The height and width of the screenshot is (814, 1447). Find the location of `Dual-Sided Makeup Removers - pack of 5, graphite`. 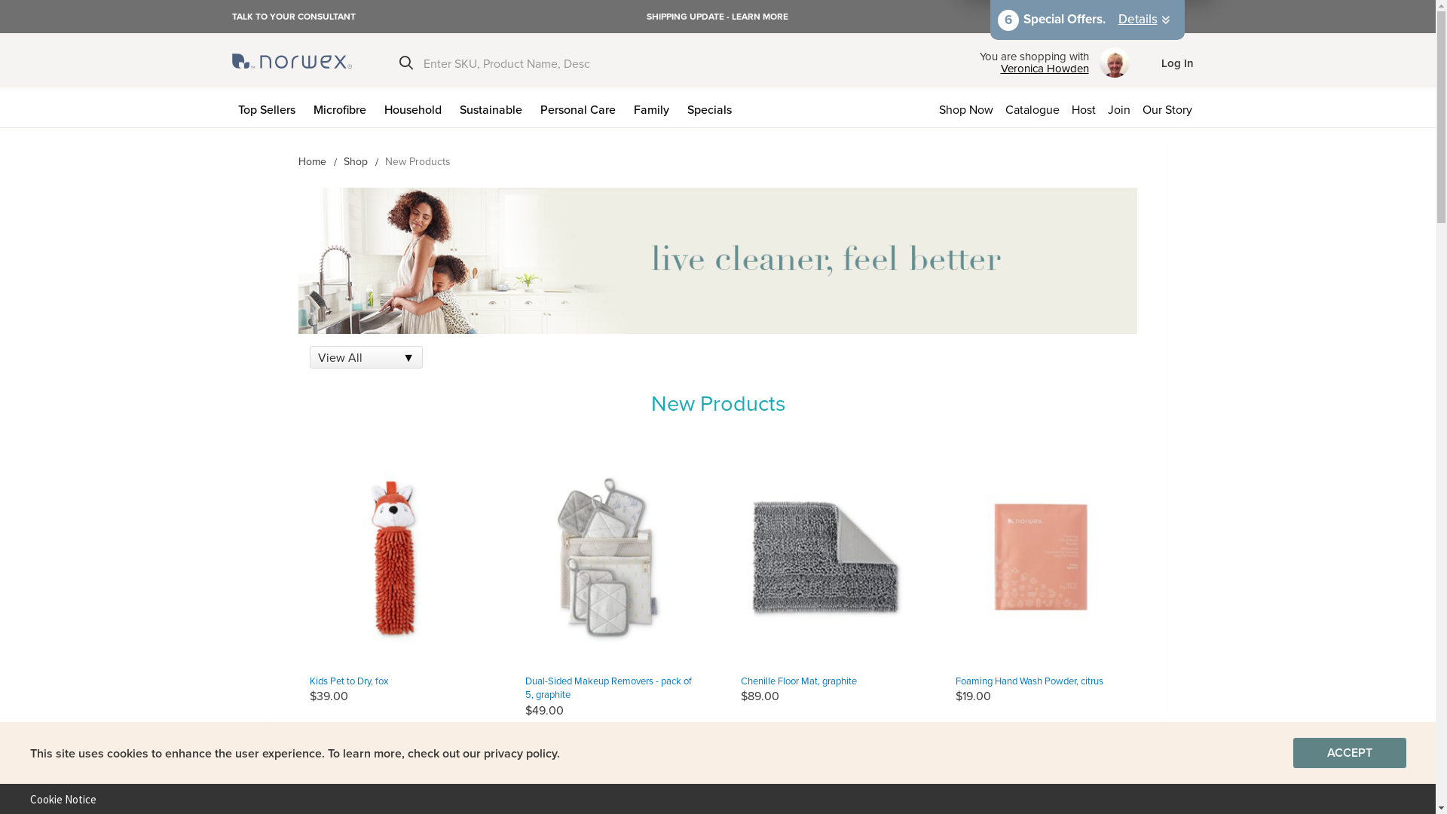

Dual-Sided Makeup Removers - pack of 5, graphite is located at coordinates (610, 557).